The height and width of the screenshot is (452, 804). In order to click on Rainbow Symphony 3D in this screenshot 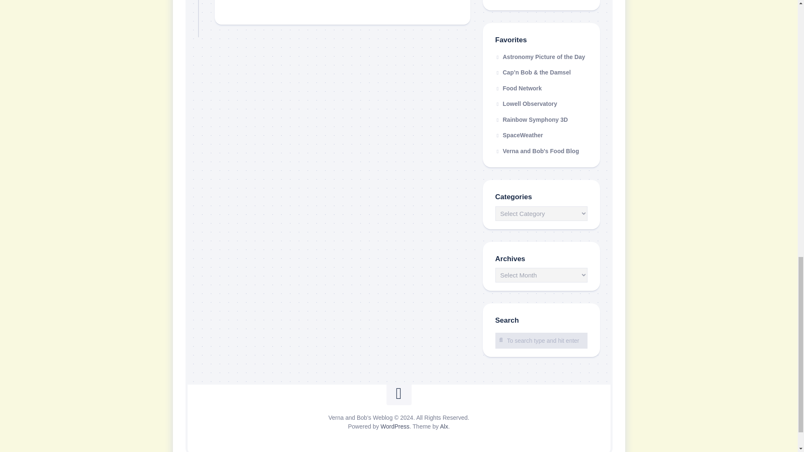, I will do `click(531, 119)`.